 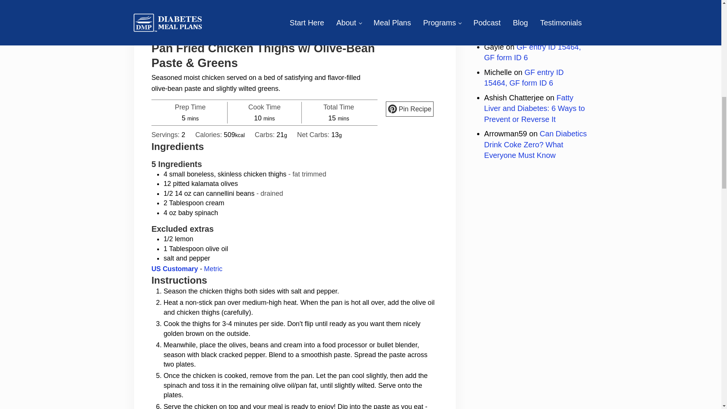 What do you see at coordinates (213, 269) in the screenshot?
I see `Metric` at bounding box center [213, 269].